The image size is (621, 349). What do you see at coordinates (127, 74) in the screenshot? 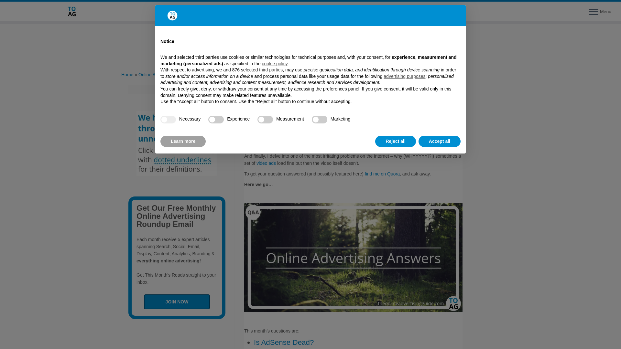
I see `Home` at bounding box center [127, 74].